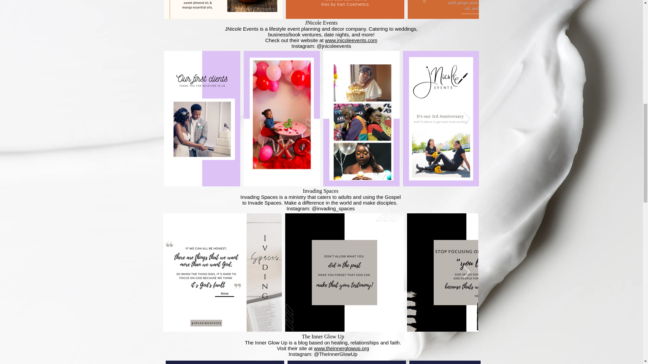 This screenshot has height=364, width=648. Describe the element at coordinates (341, 348) in the screenshot. I see `www.theinnerglowup.org` at that location.